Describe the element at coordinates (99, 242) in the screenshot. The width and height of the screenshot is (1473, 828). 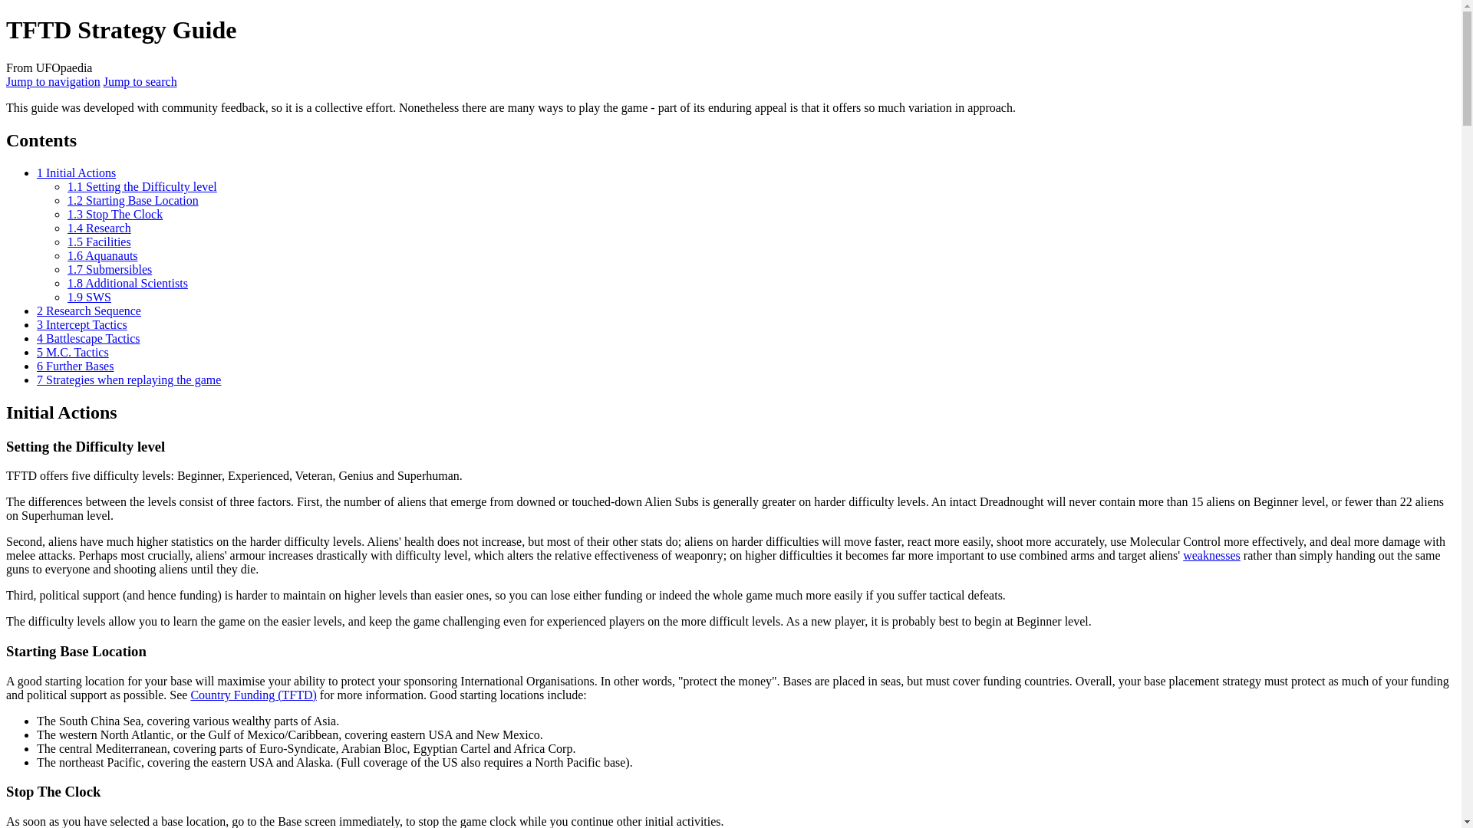
I see `1.5 Facilities` at that location.